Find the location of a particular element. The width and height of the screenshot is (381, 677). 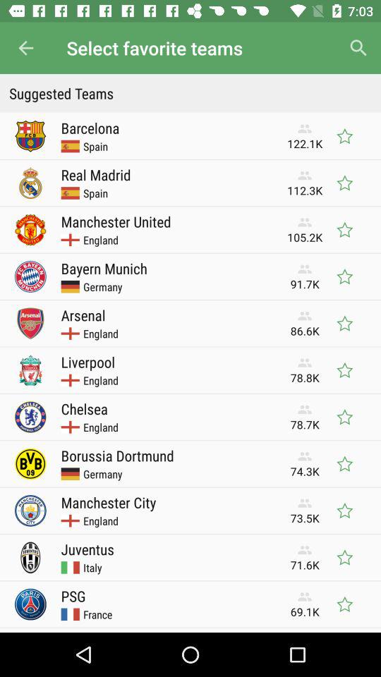

turn off manchester united item is located at coordinates (116, 221).